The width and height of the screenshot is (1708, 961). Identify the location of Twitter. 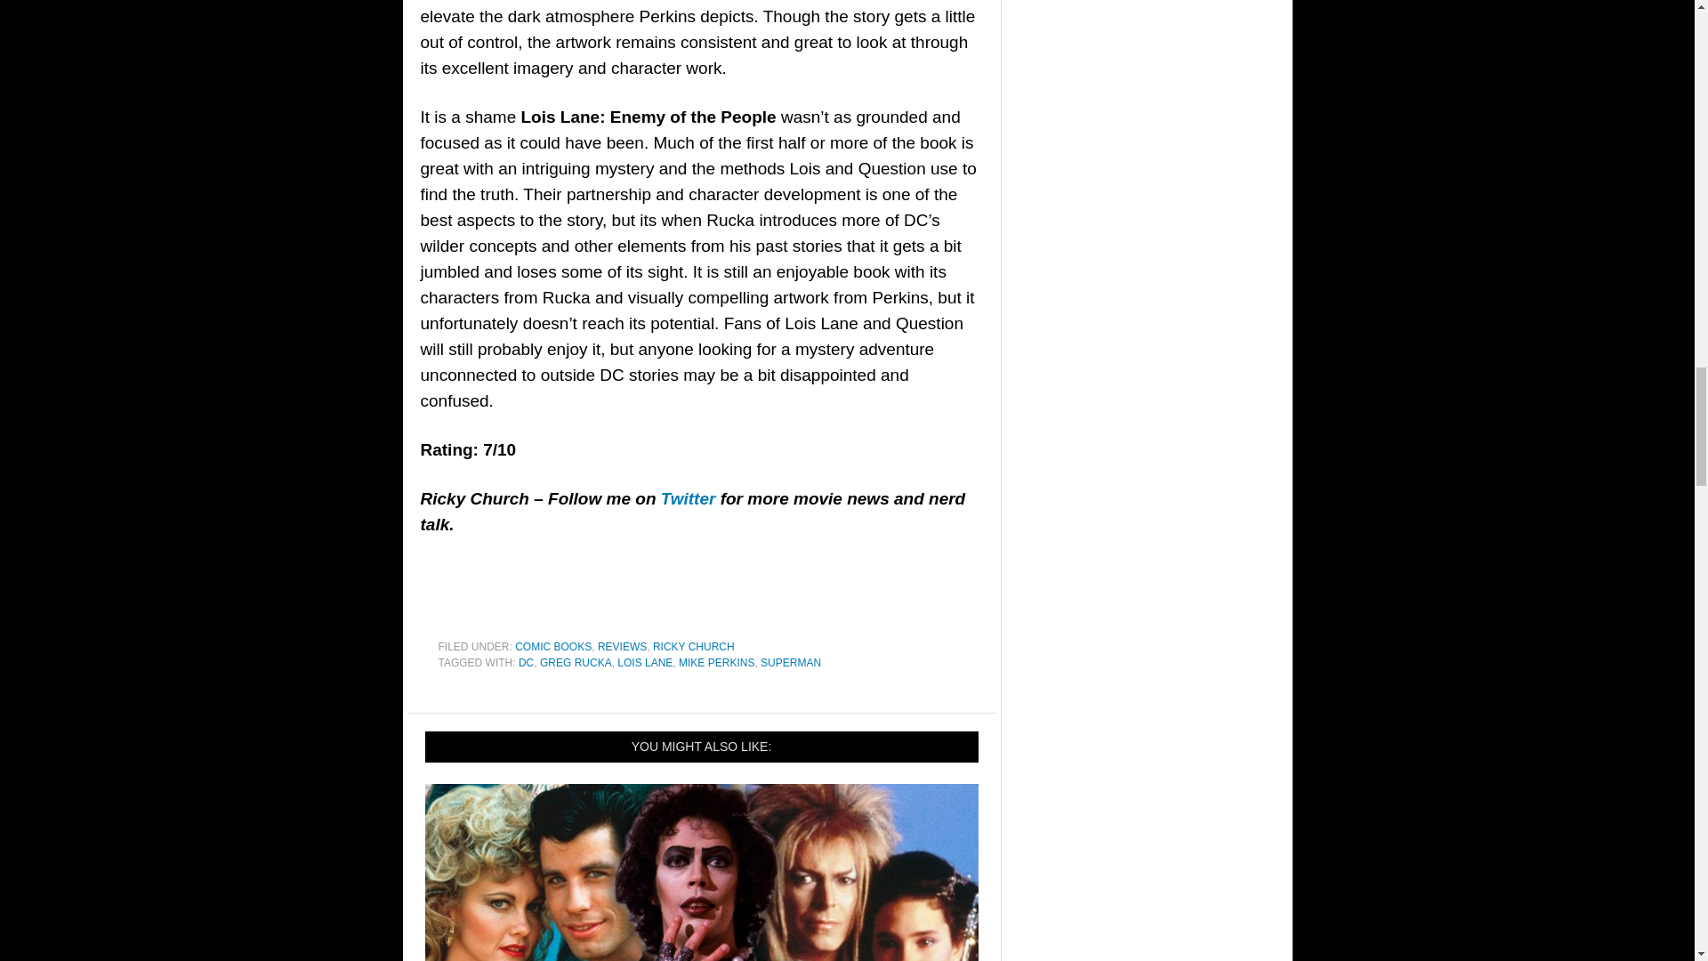
(689, 498).